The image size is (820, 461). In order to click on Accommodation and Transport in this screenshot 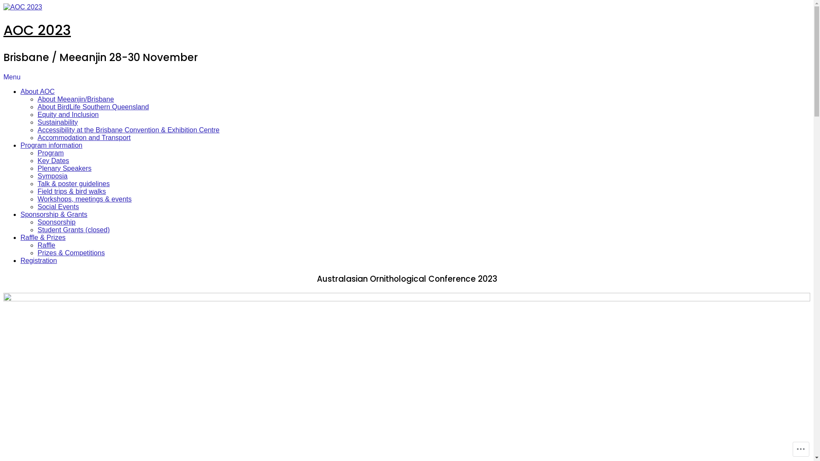, I will do `click(84, 137)`.